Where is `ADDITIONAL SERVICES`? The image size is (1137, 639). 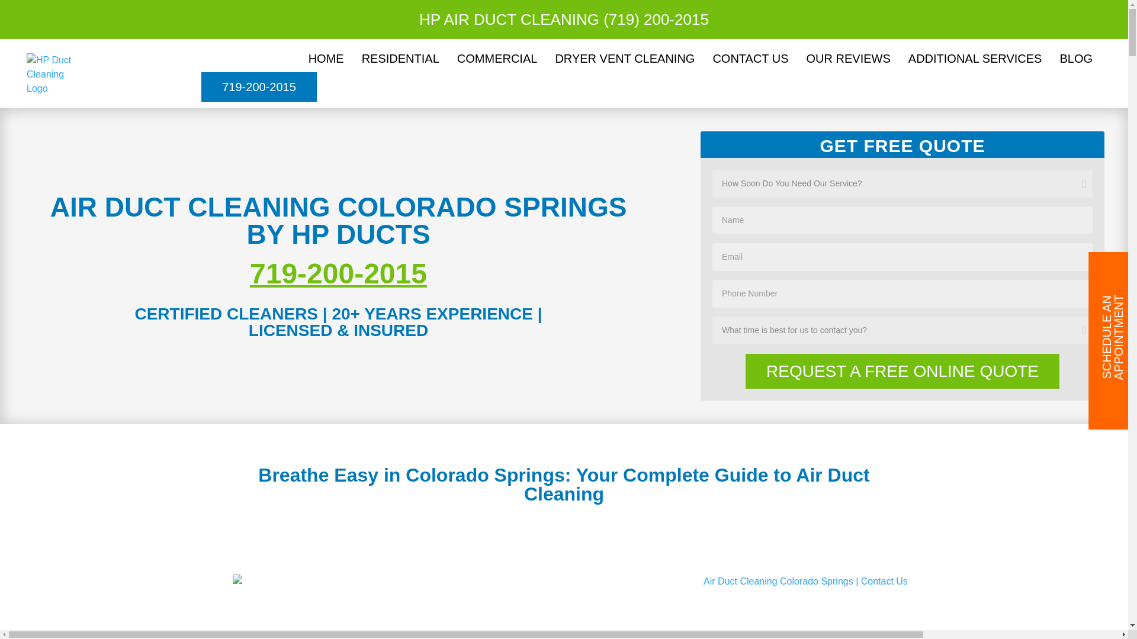 ADDITIONAL SERVICES is located at coordinates (975, 58).